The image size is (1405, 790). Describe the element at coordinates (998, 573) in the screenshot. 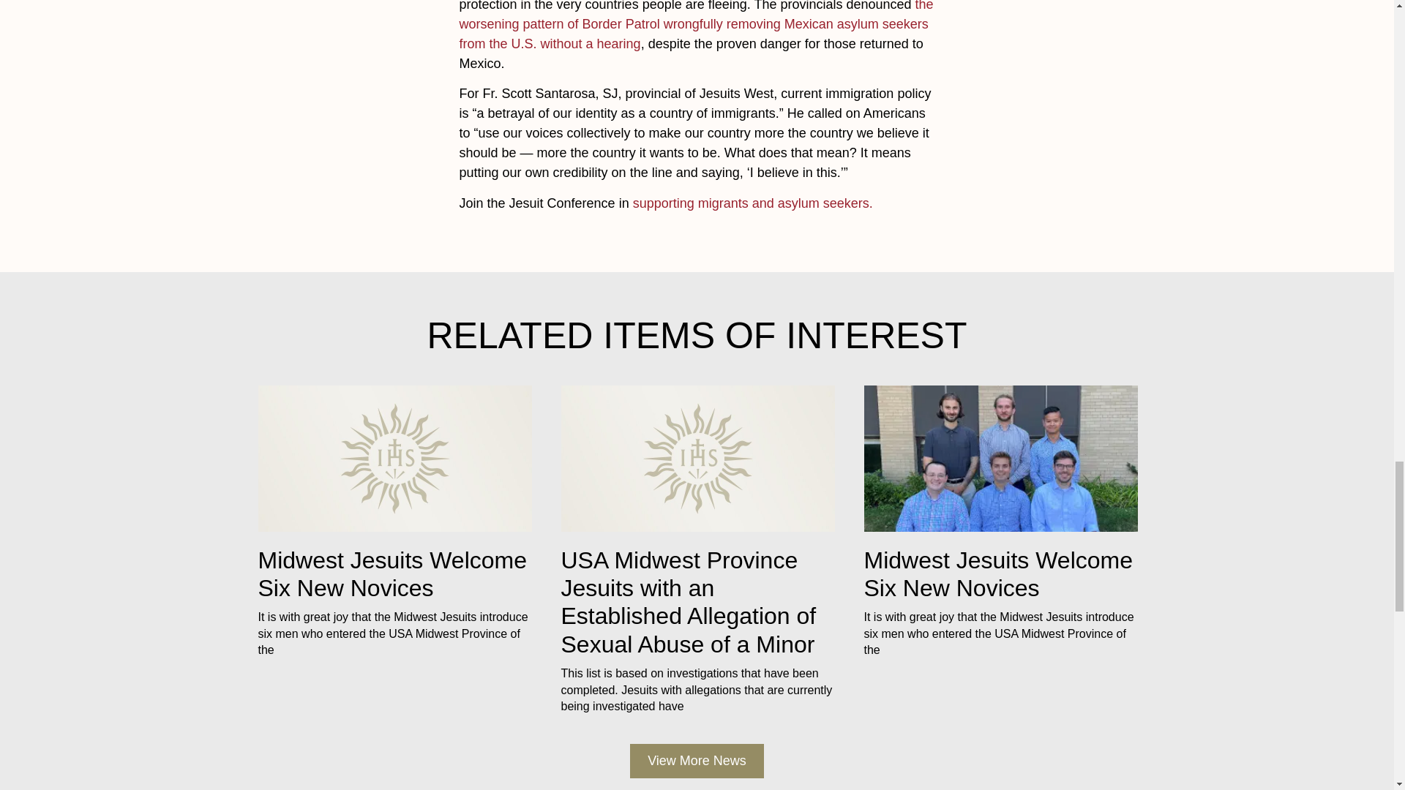

I see `Midwest Jesuits Welcome Six New Novices` at that location.